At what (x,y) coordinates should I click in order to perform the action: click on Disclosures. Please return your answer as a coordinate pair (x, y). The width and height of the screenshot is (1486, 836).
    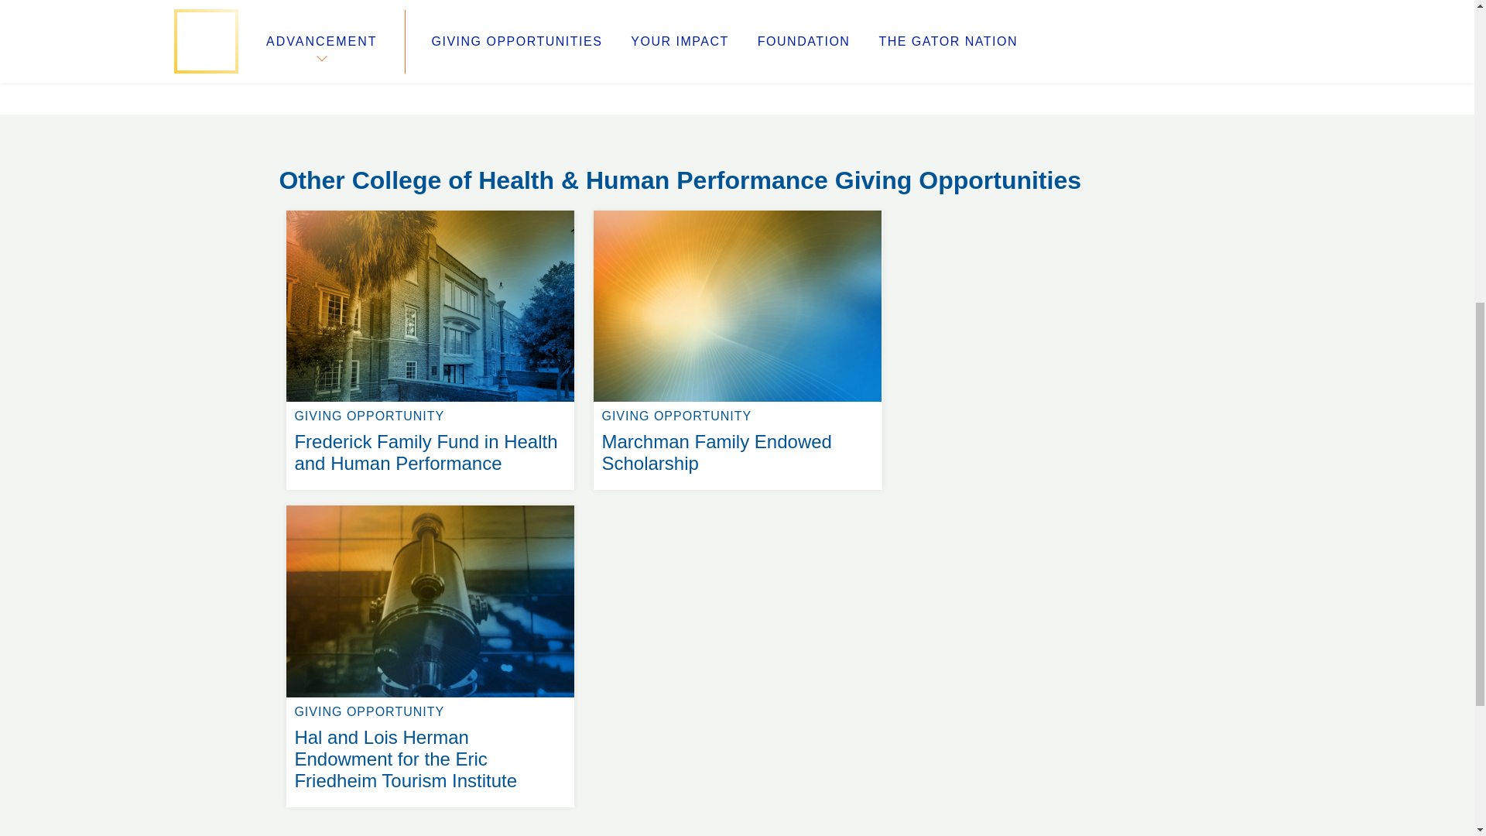
    Looking at the image, I should click on (577, 96).